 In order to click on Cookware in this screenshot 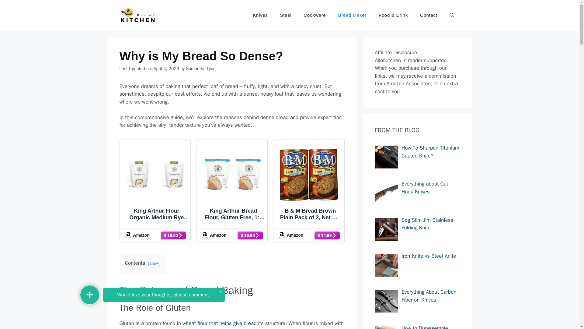, I will do `click(315, 15)`.